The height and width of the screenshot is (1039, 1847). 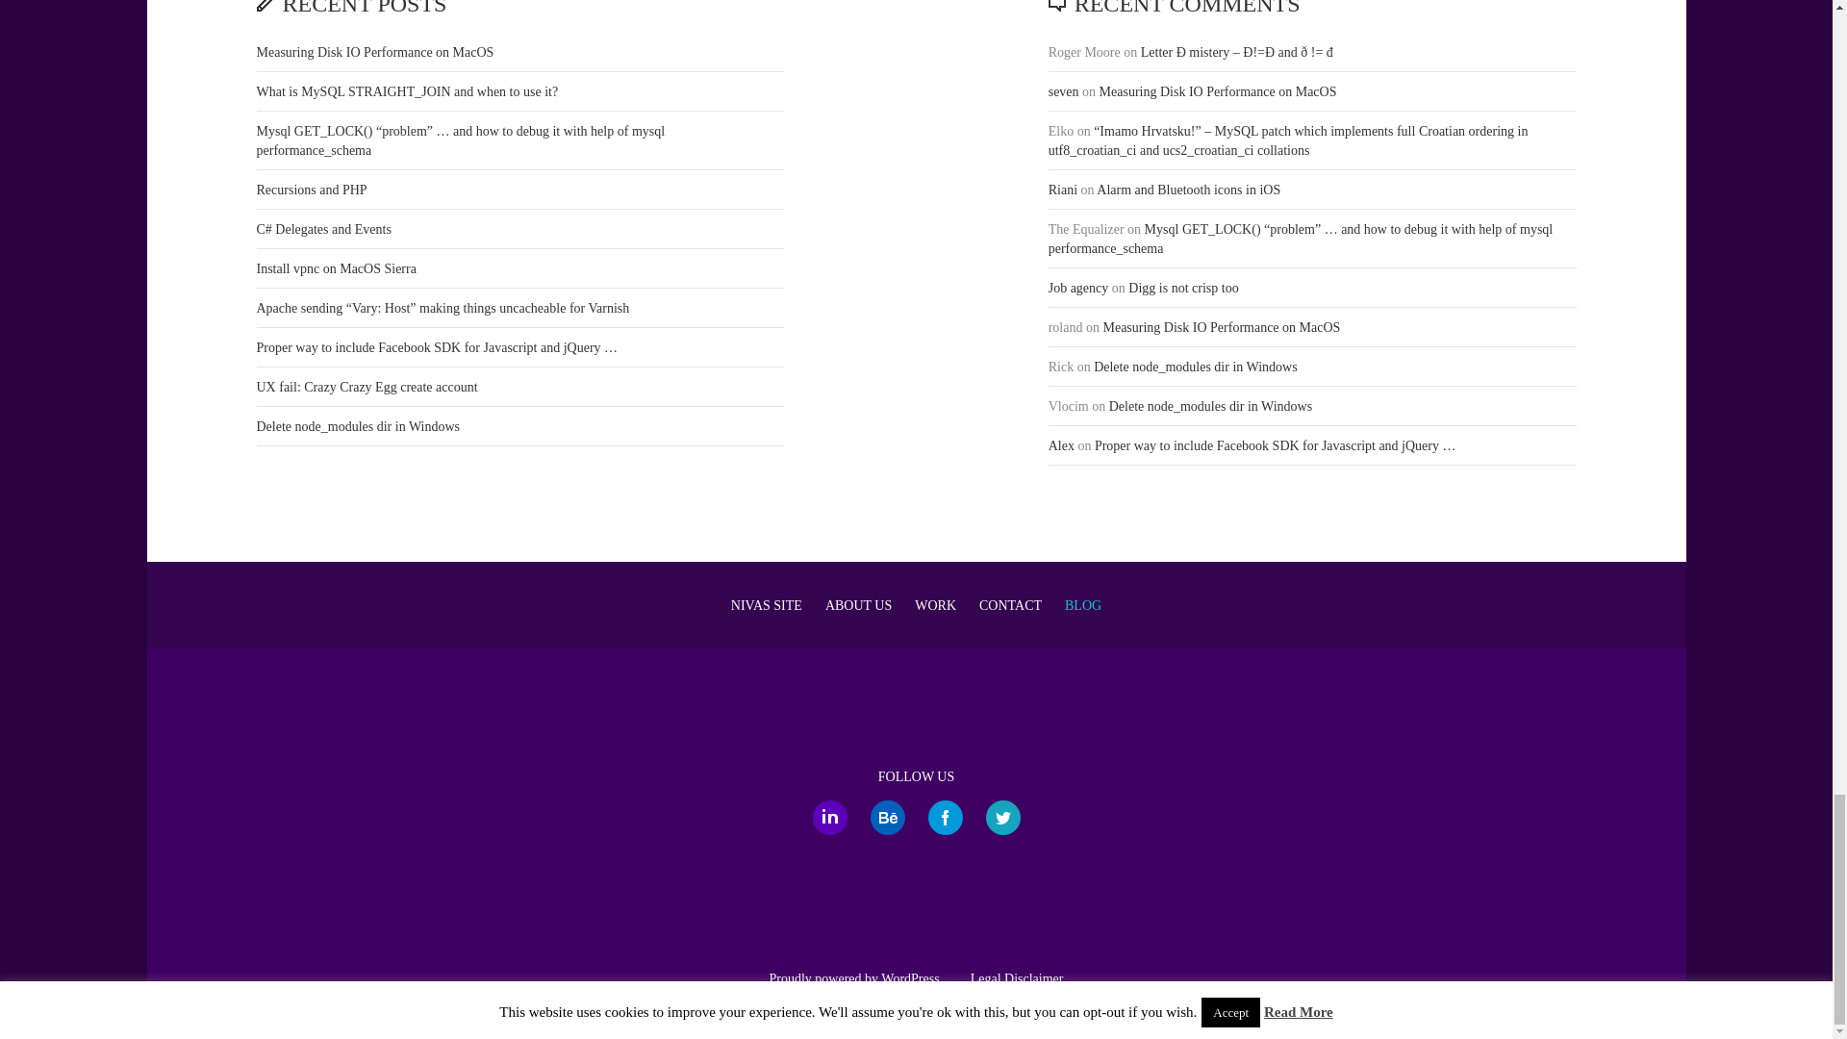 What do you see at coordinates (374, 52) in the screenshot?
I see `Measuring Disk IO Performance on MacOS` at bounding box center [374, 52].